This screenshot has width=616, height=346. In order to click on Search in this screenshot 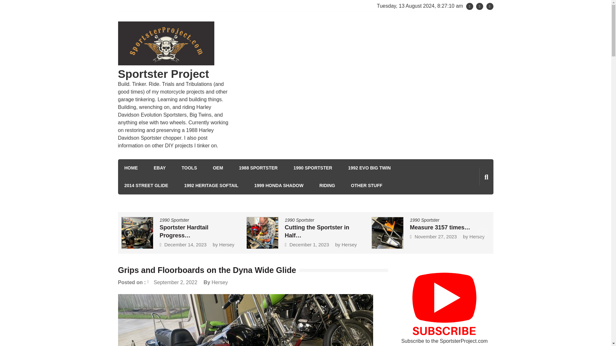, I will do `click(474, 204)`.